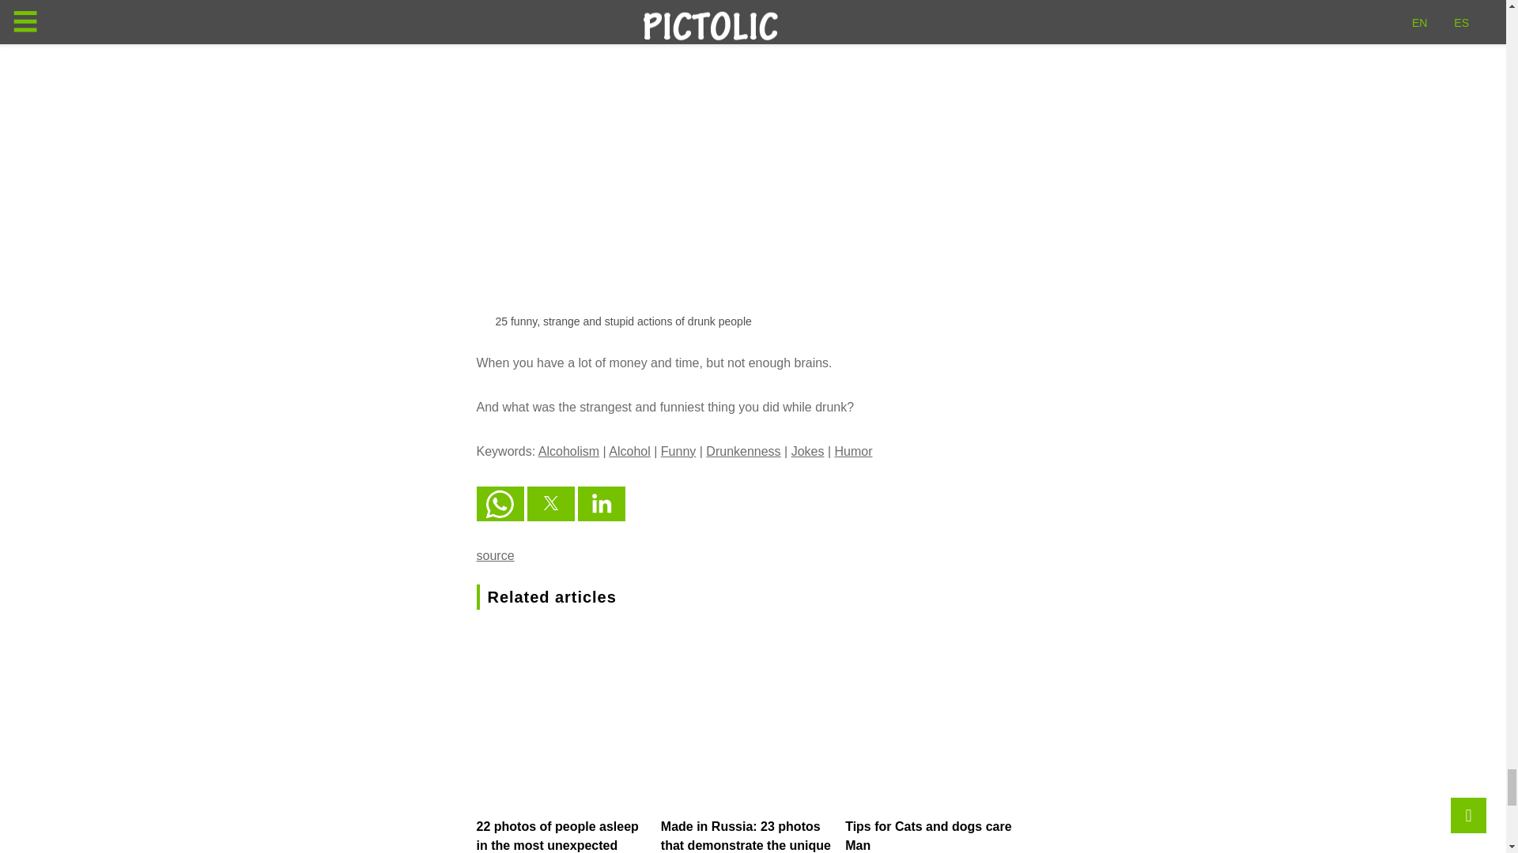  What do you see at coordinates (928, 836) in the screenshot?
I see `Tips for Cats and dogs care Man` at bounding box center [928, 836].